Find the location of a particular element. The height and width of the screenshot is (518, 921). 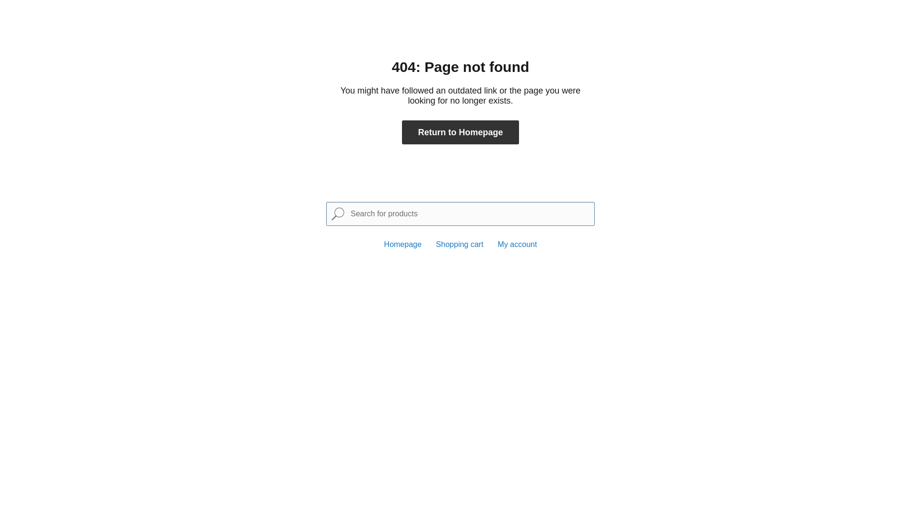

Shopping cart is located at coordinates (460, 245).